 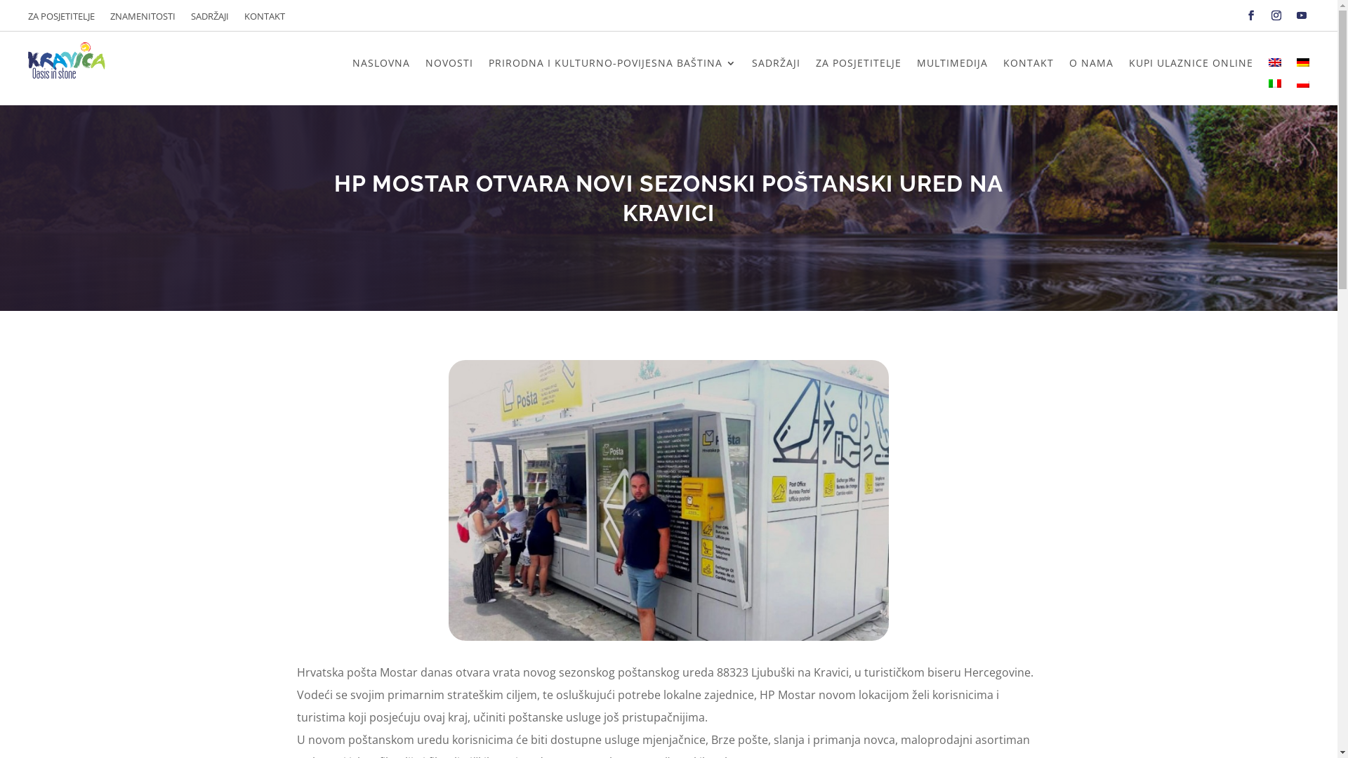 What do you see at coordinates (1029, 66) in the screenshot?
I see `KONTAKT` at bounding box center [1029, 66].